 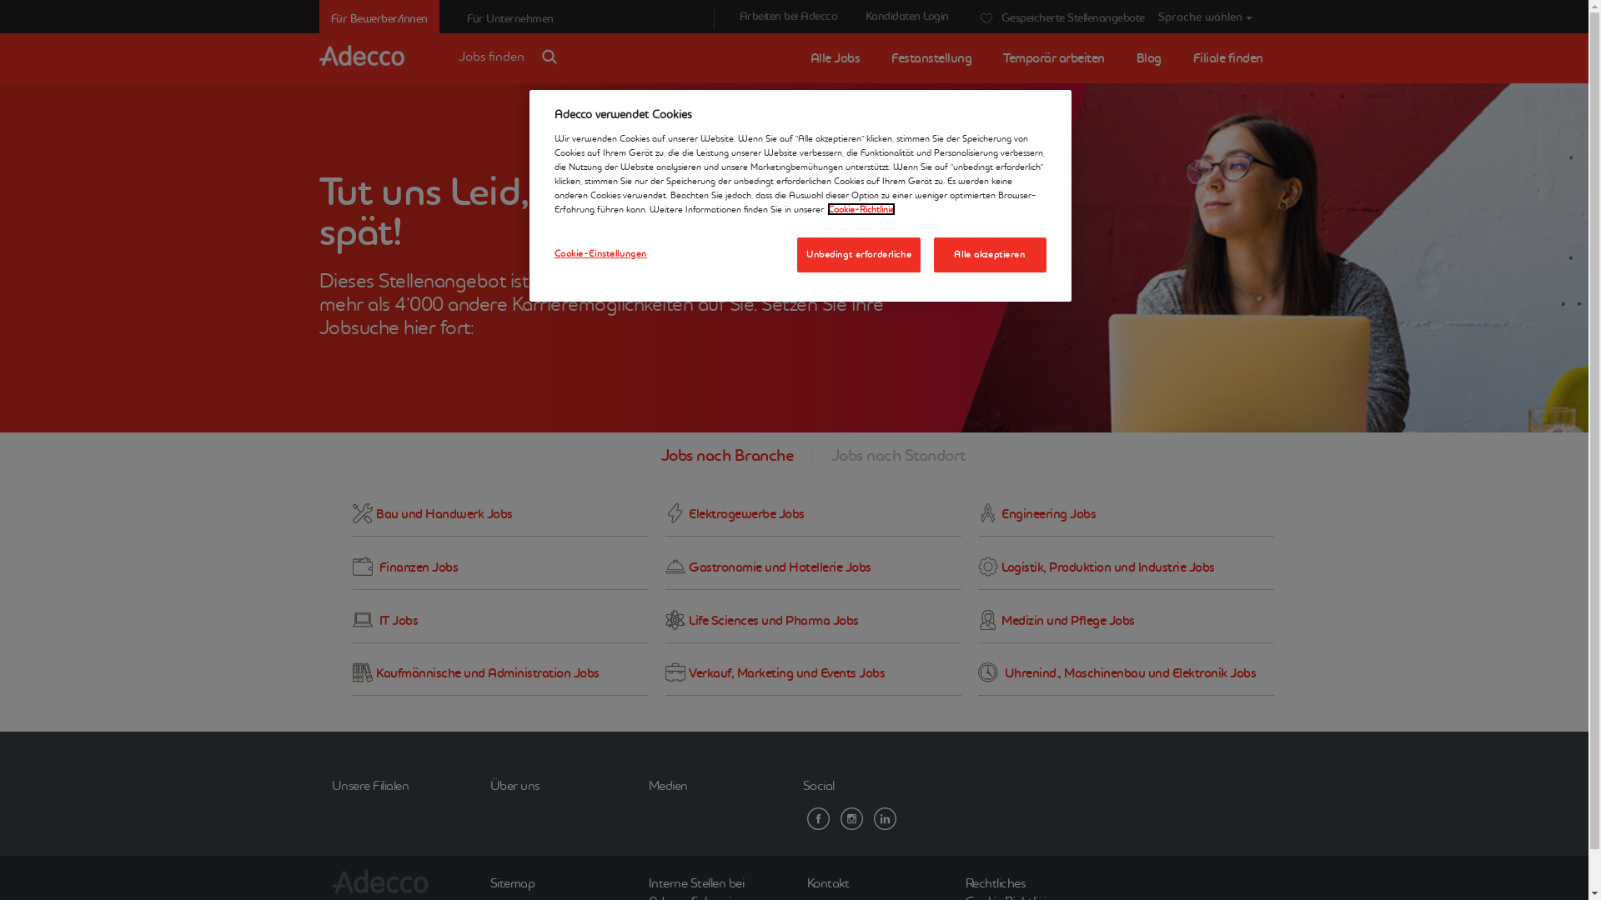 What do you see at coordinates (610, 254) in the screenshot?
I see `Cookie-Einstellungen` at bounding box center [610, 254].